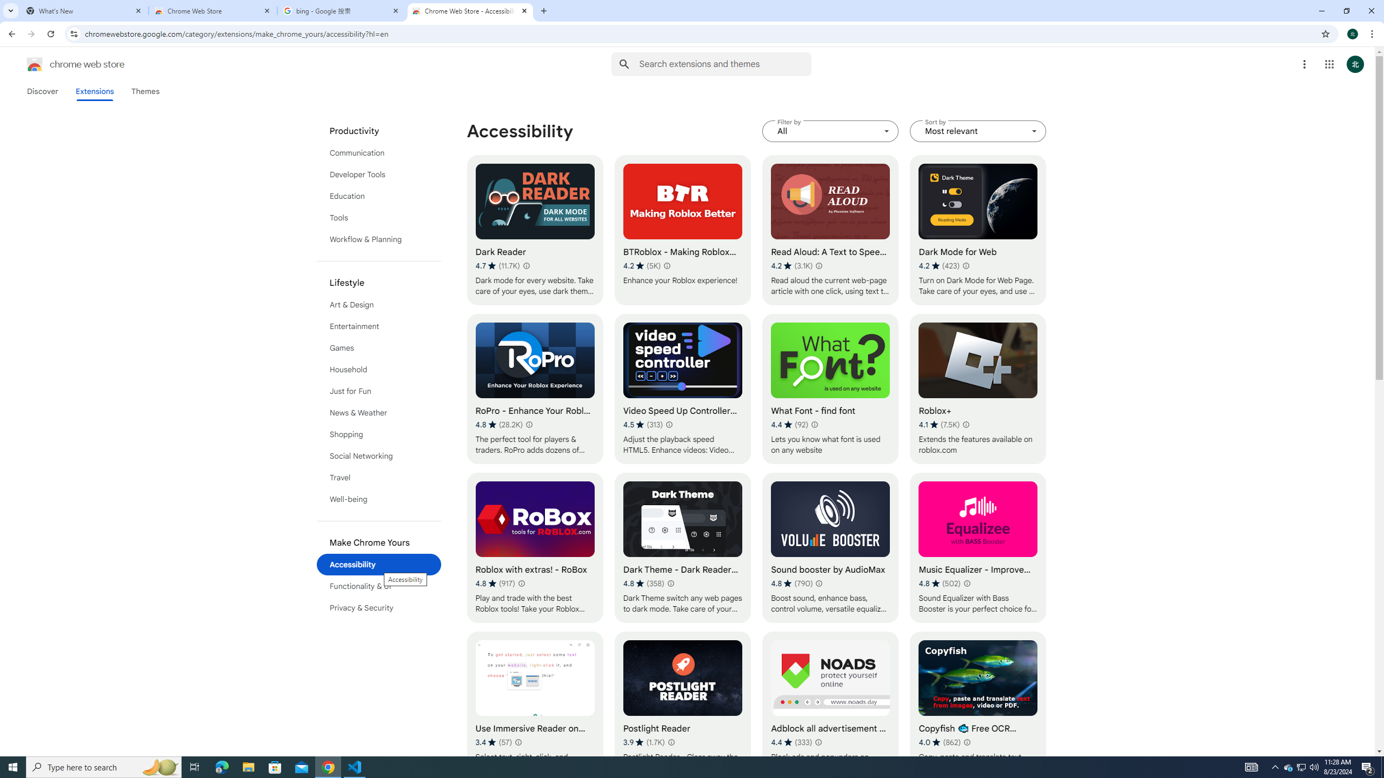 This screenshot has width=1384, height=778. I want to click on Travel, so click(379, 478).